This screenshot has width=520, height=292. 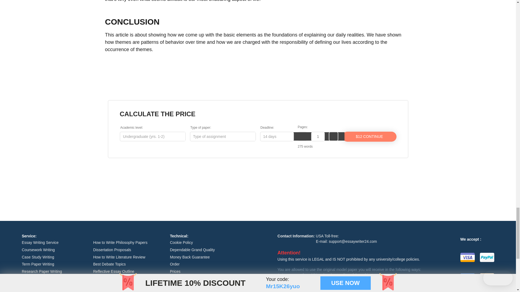 I want to click on Best Debate Topics, so click(x=109, y=264).